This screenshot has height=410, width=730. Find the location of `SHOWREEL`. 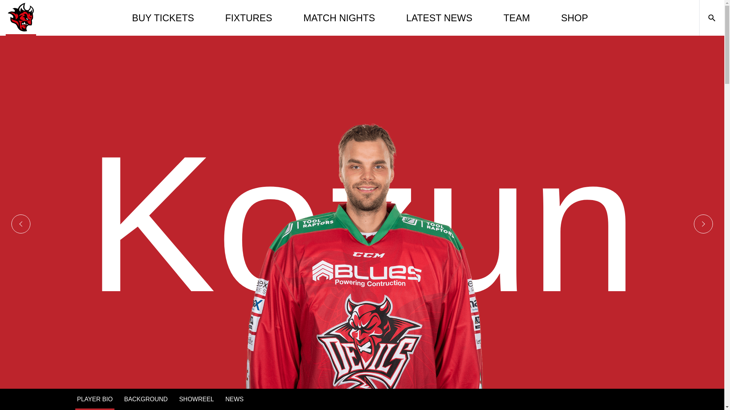

SHOWREEL is located at coordinates (197, 399).